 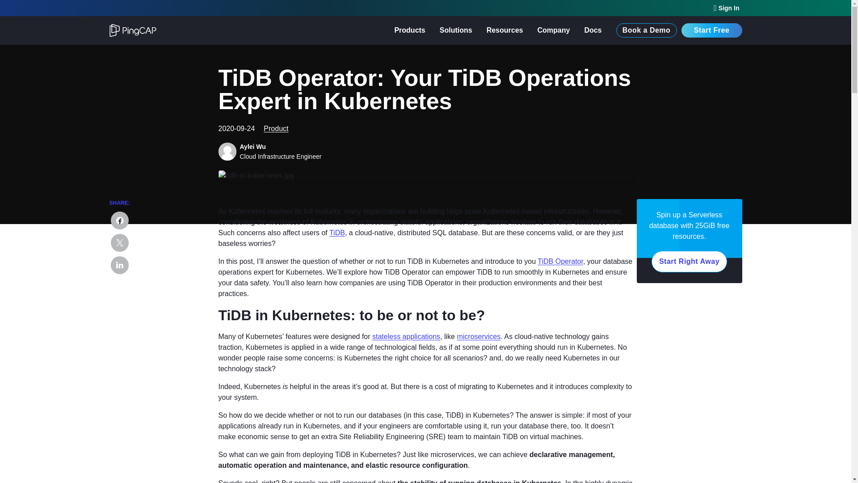 I want to click on Products, so click(x=409, y=30).